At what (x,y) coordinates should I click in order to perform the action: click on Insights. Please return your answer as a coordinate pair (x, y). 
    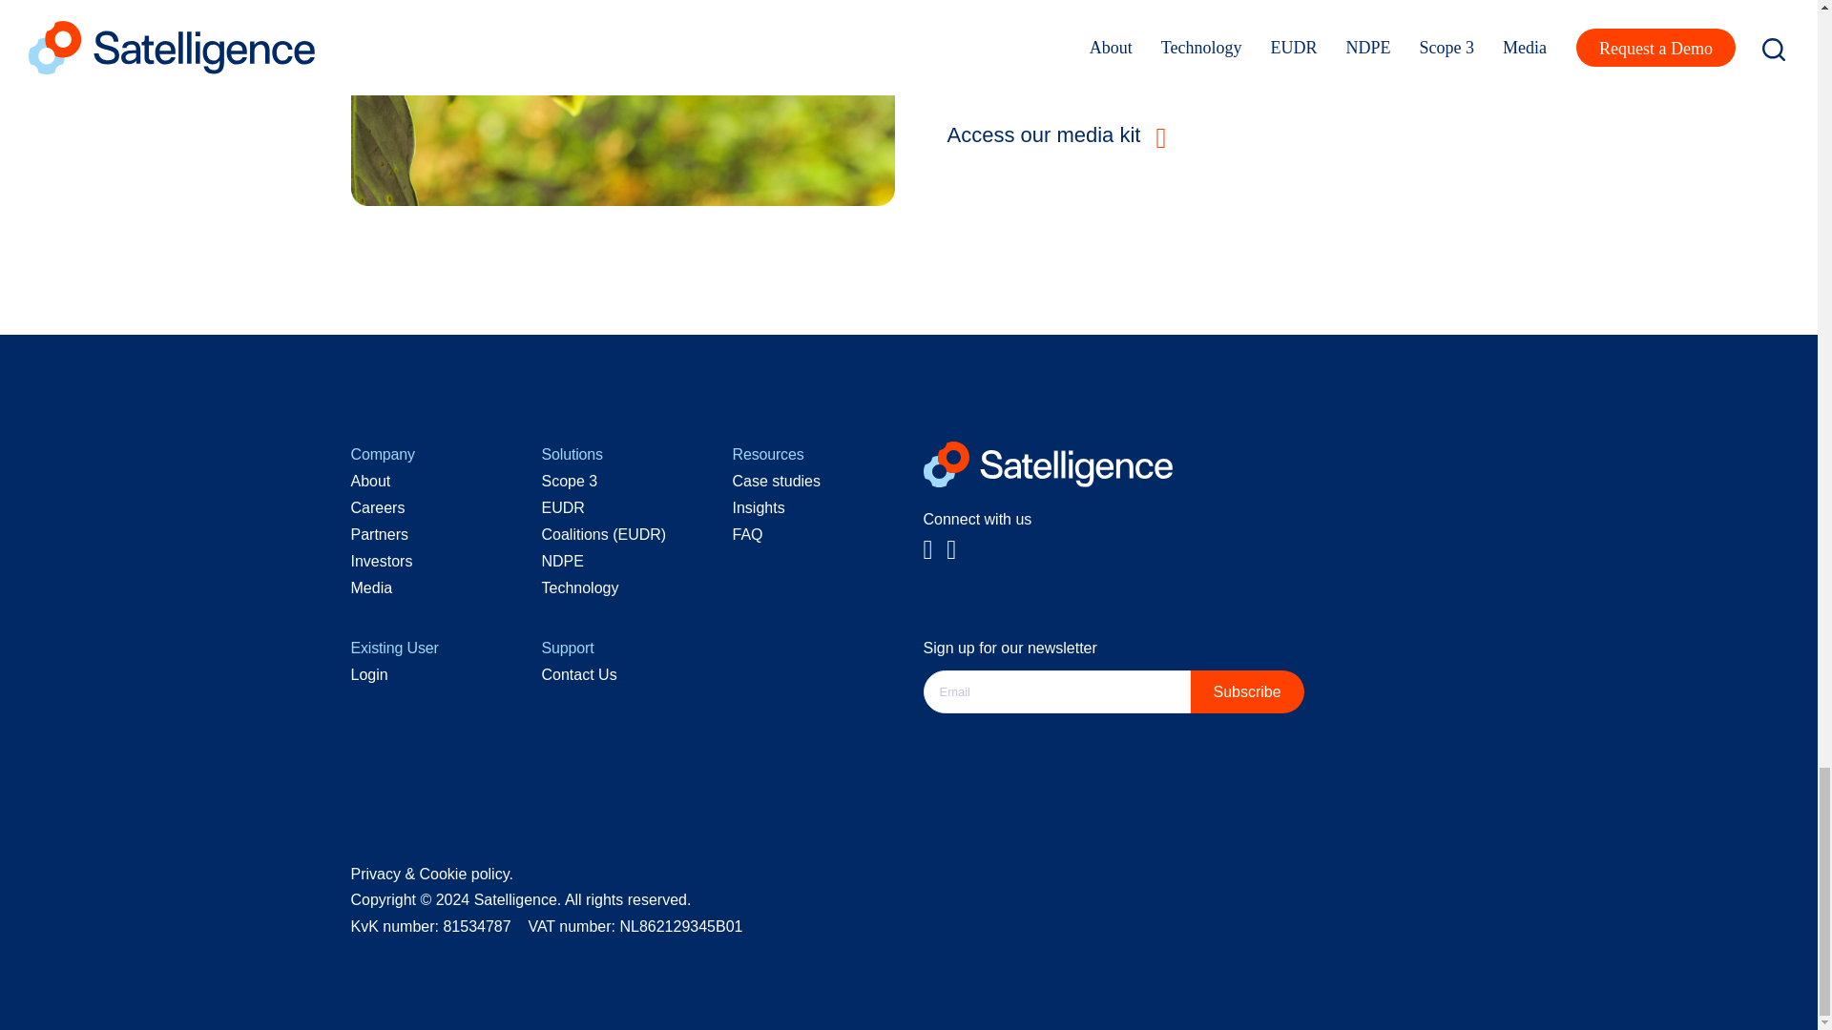
    Looking at the image, I should click on (760, 507).